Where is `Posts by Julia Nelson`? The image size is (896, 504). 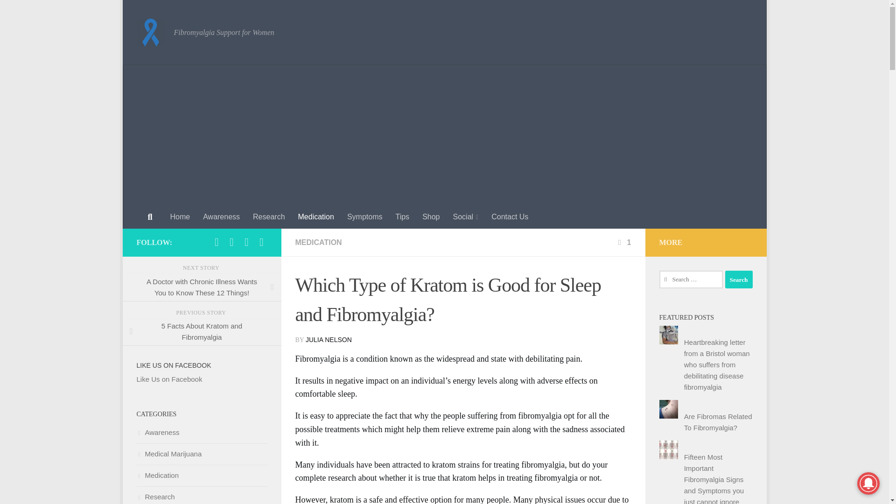 Posts by Julia Nelson is located at coordinates (329, 340).